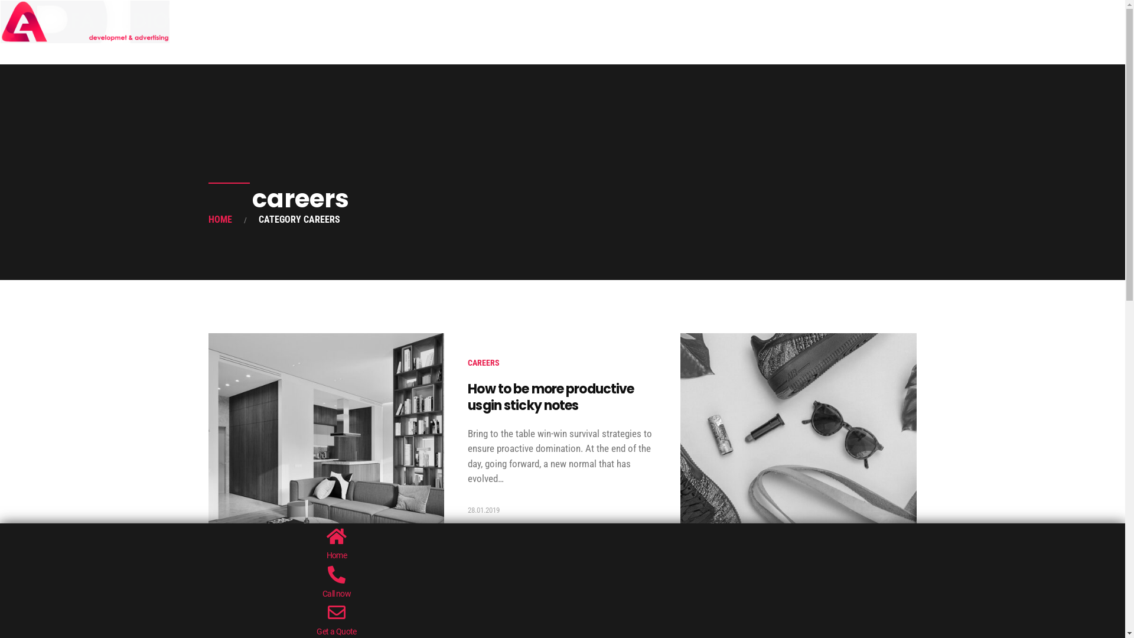  What do you see at coordinates (247, 611) in the screenshot?
I see `CAREERS` at bounding box center [247, 611].